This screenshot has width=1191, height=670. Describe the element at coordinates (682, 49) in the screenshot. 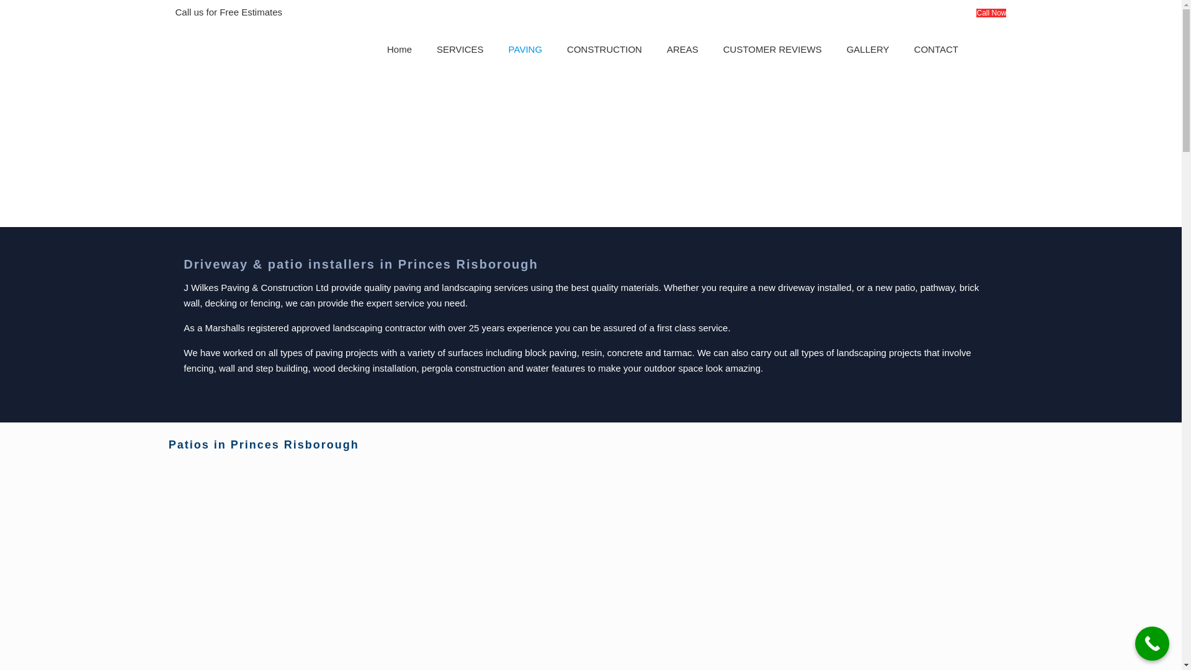

I see `AREAS` at that location.